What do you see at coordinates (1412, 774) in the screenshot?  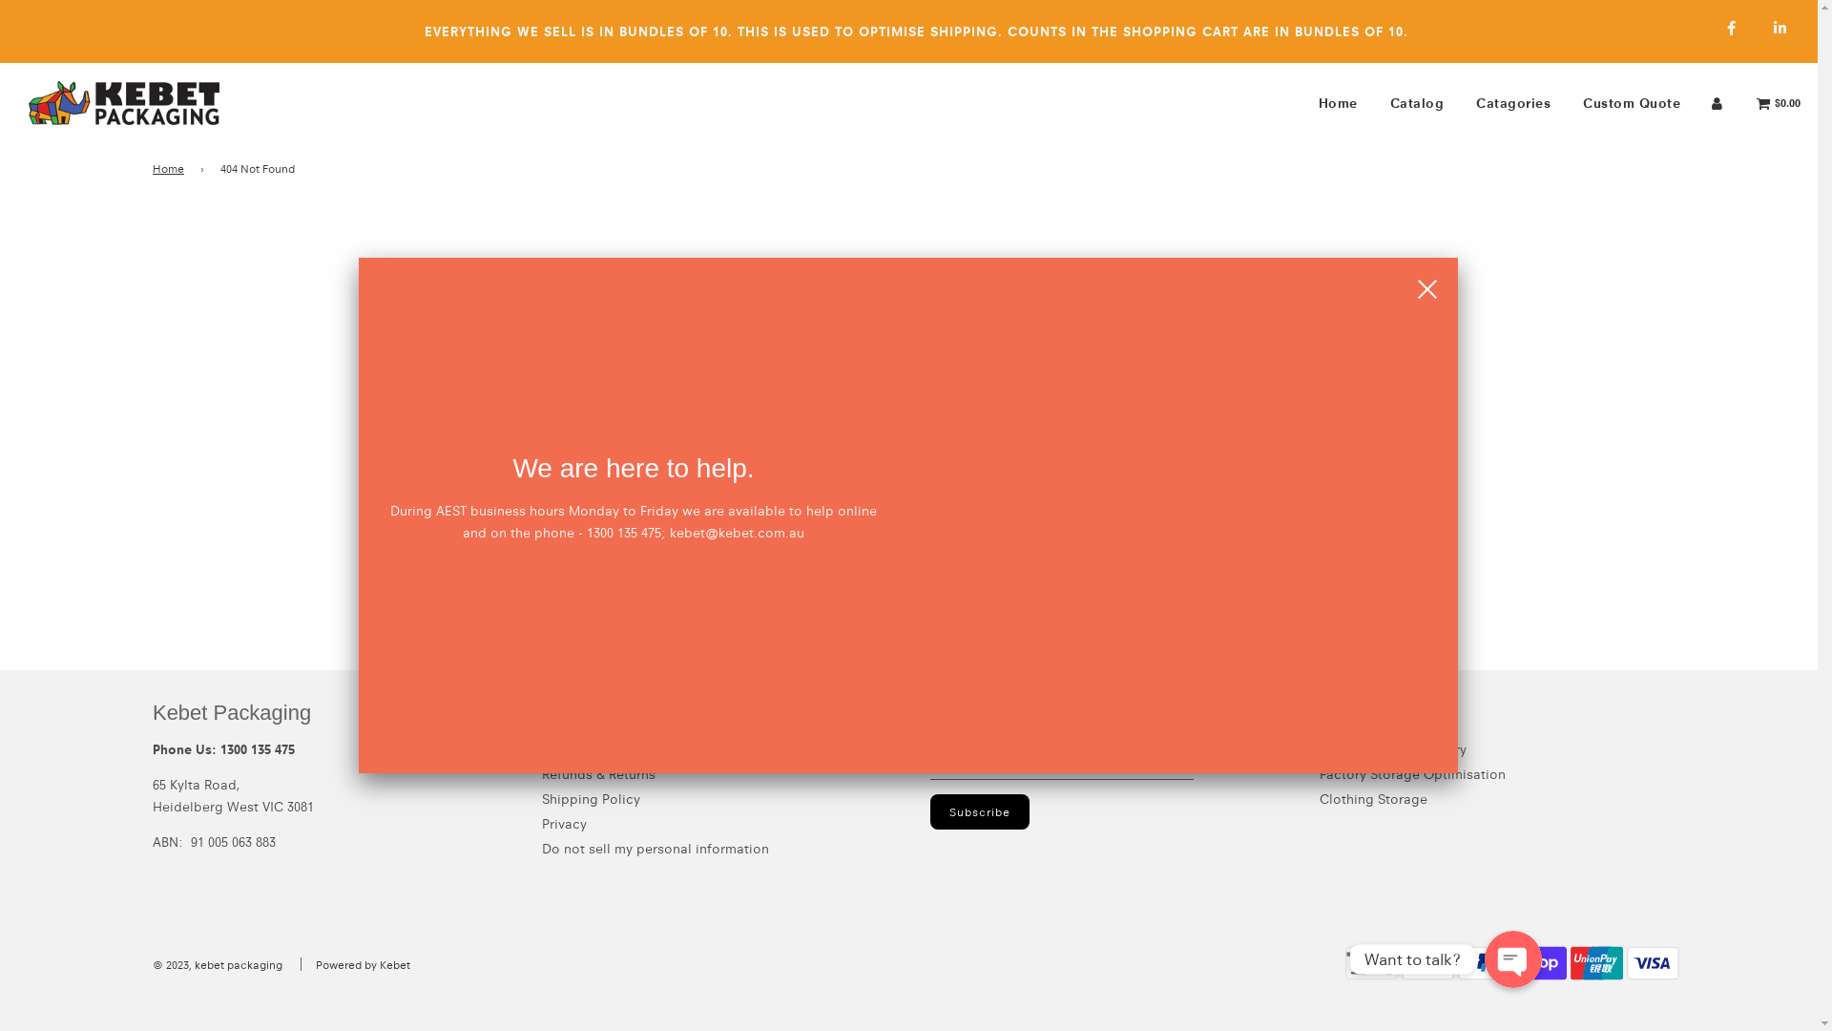 I see `Factory Storage Optimisation` at bounding box center [1412, 774].